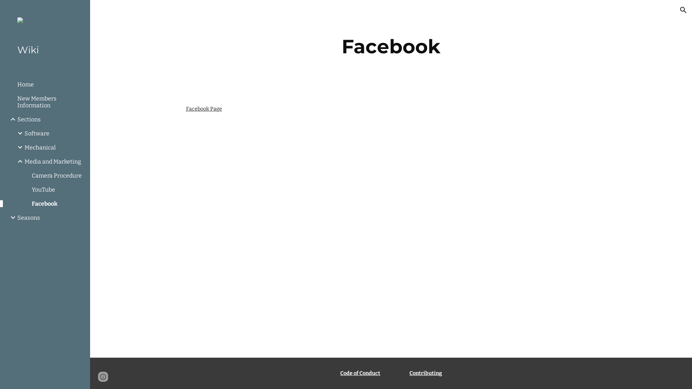 The image size is (692, 389). I want to click on Contributing, so click(426, 373).